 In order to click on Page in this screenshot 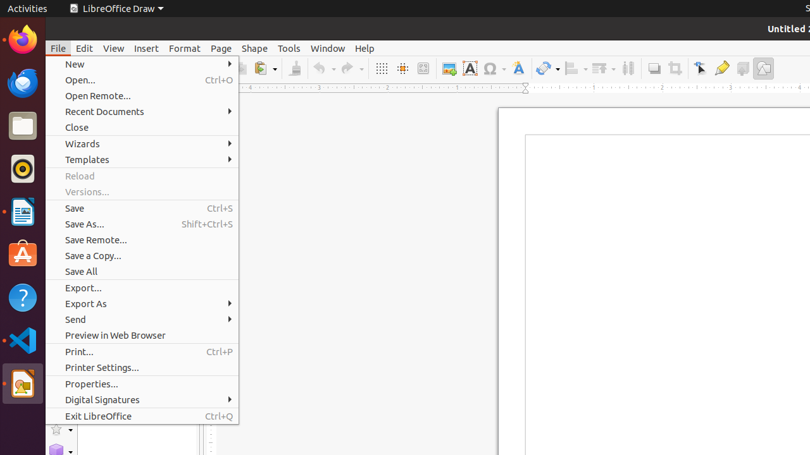, I will do `click(221, 48)`.